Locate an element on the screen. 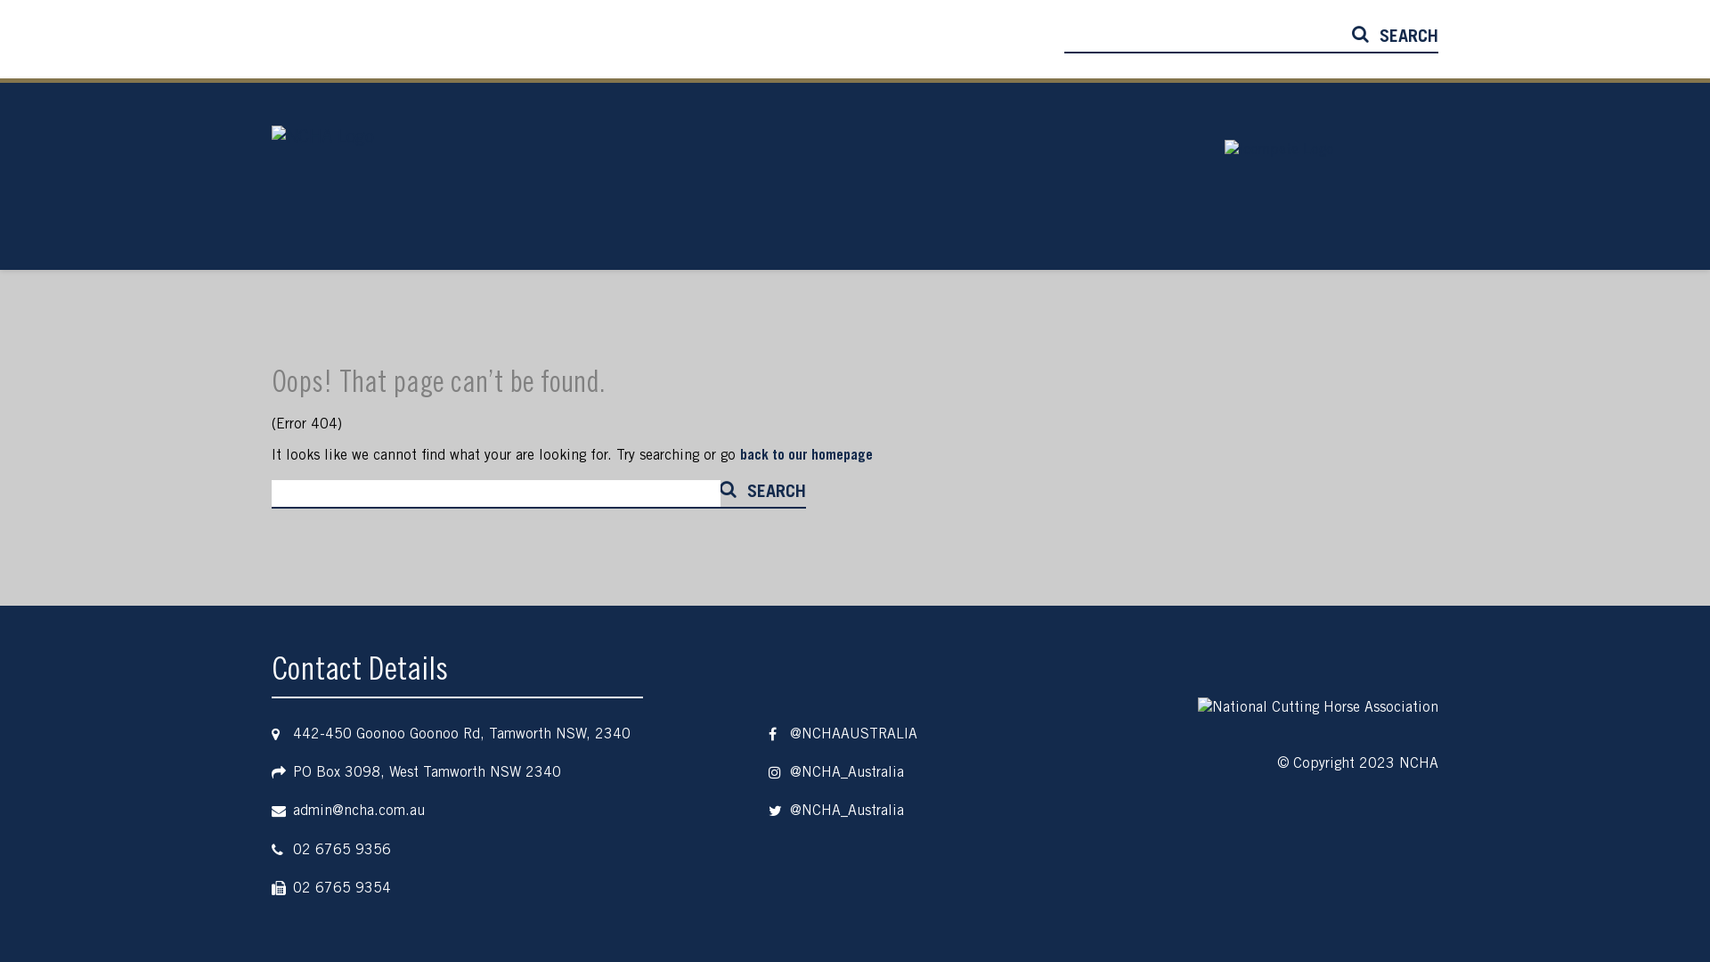 The image size is (1710, 962). Search is located at coordinates (777, 493).